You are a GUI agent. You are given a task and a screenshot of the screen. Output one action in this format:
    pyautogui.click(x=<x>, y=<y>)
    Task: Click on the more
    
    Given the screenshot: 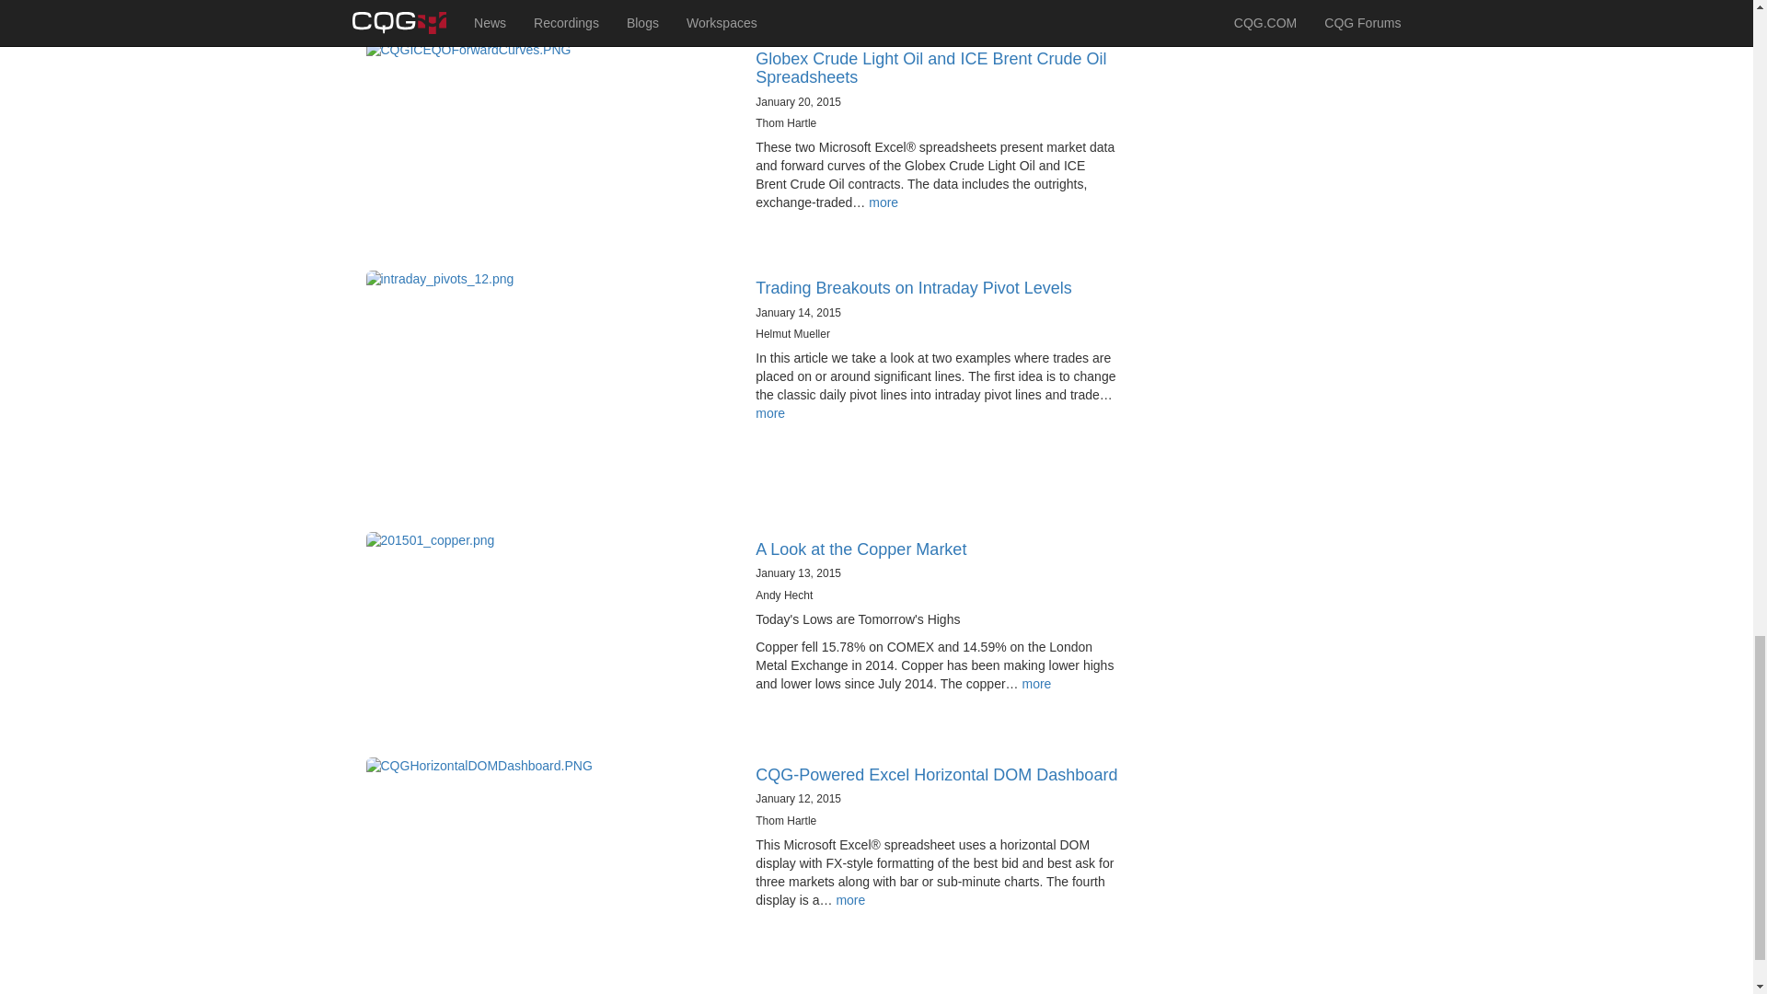 What is the action you would take?
    pyautogui.click(x=769, y=412)
    